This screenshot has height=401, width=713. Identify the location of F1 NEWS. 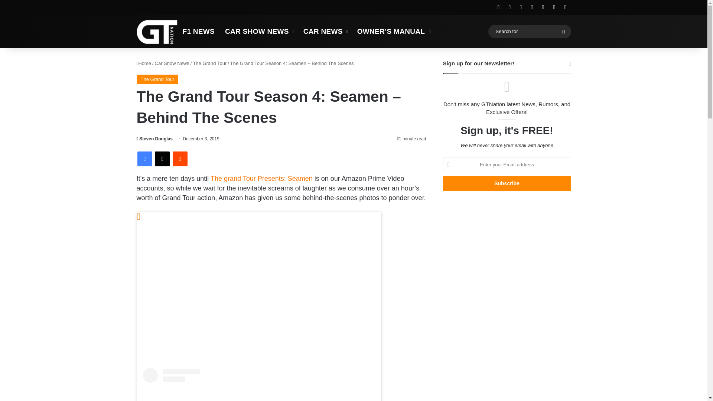
(199, 31).